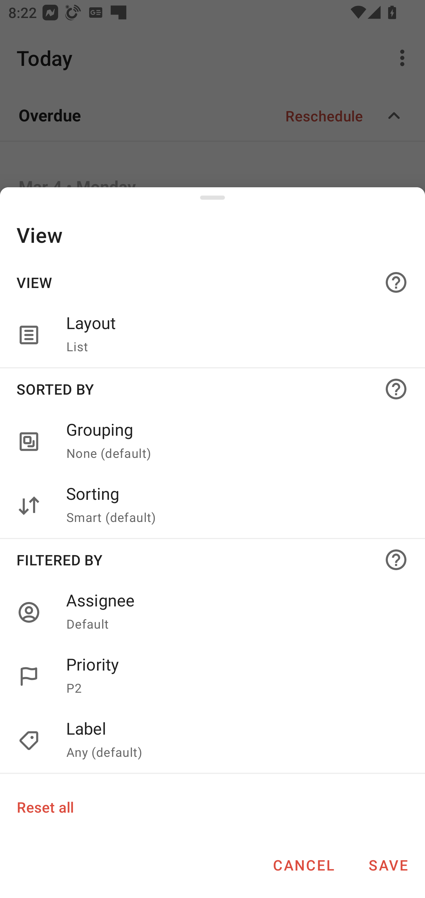 The image size is (425, 898). Describe the element at coordinates (388, 865) in the screenshot. I see `SAVE` at that location.